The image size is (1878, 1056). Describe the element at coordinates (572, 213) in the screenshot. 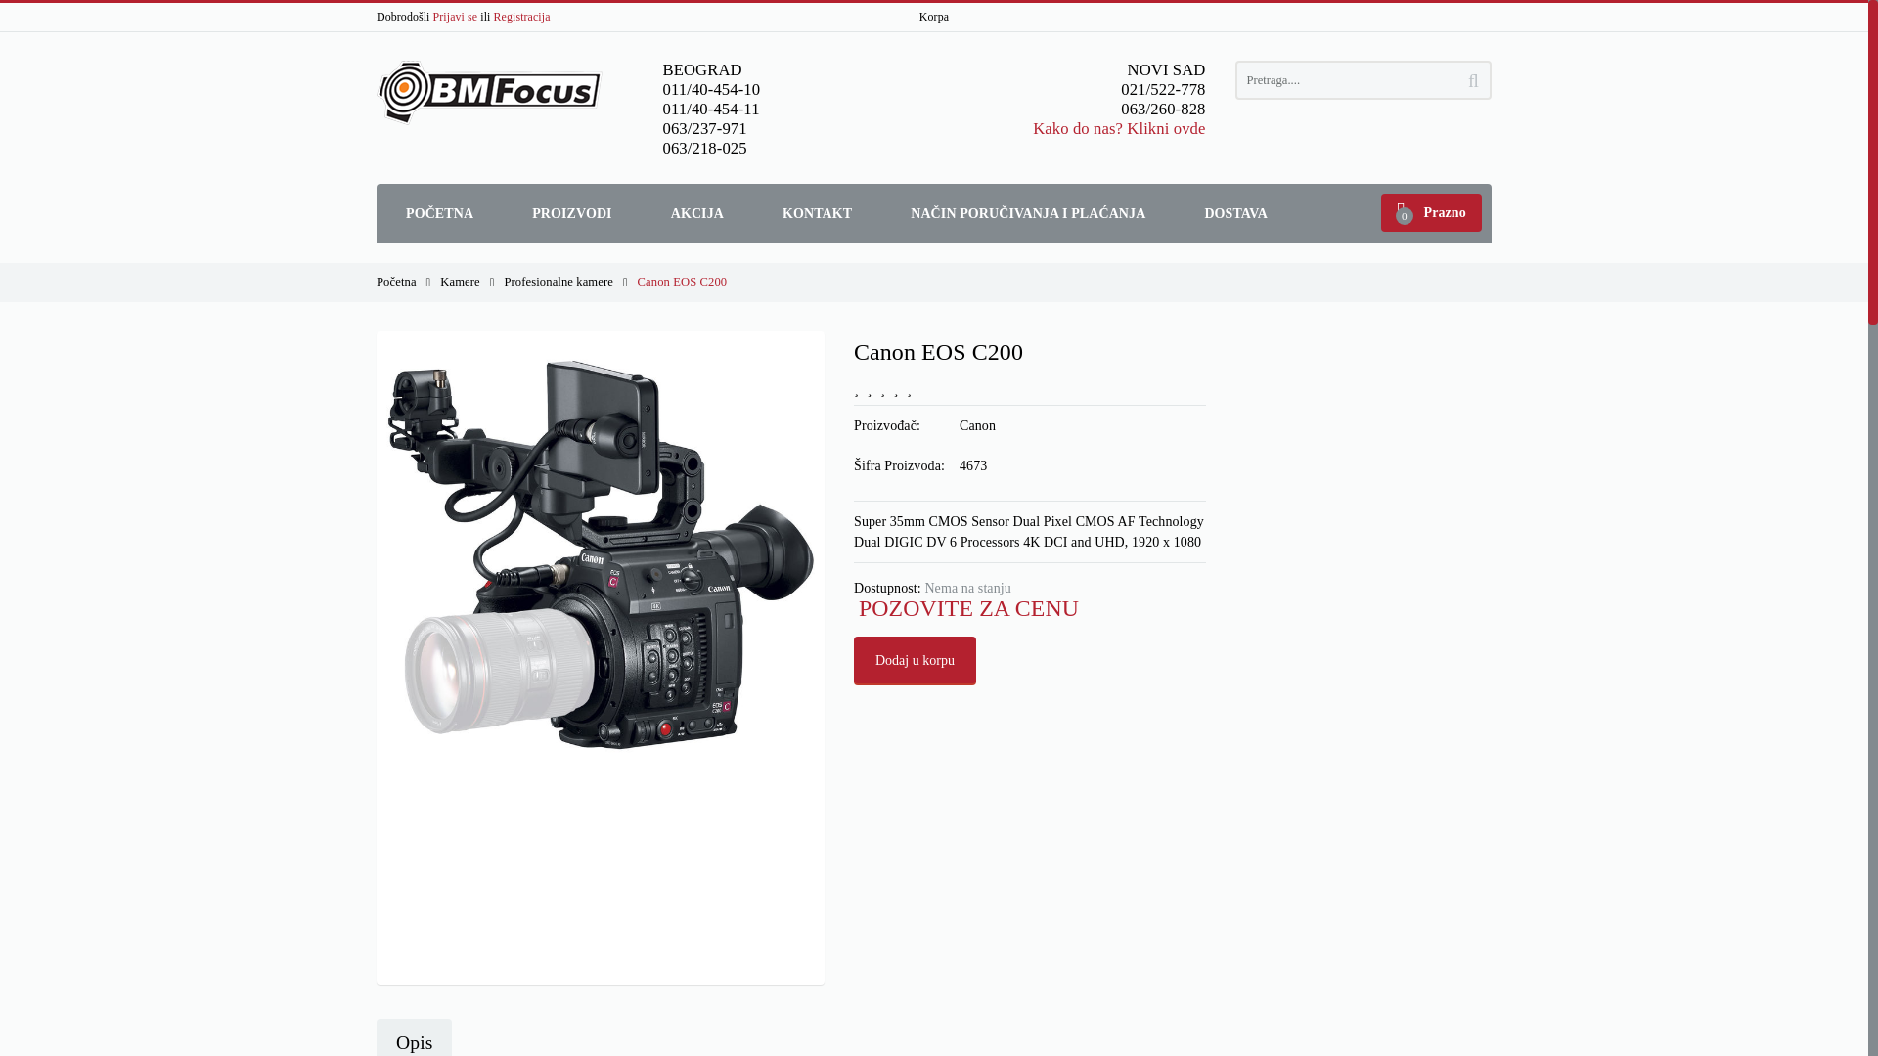

I see `PROIZVODI` at that location.